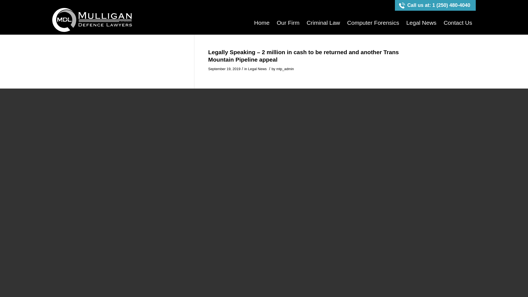  Describe the element at coordinates (373, 23) in the screenshot. I see `Computer Forensics` at that location.